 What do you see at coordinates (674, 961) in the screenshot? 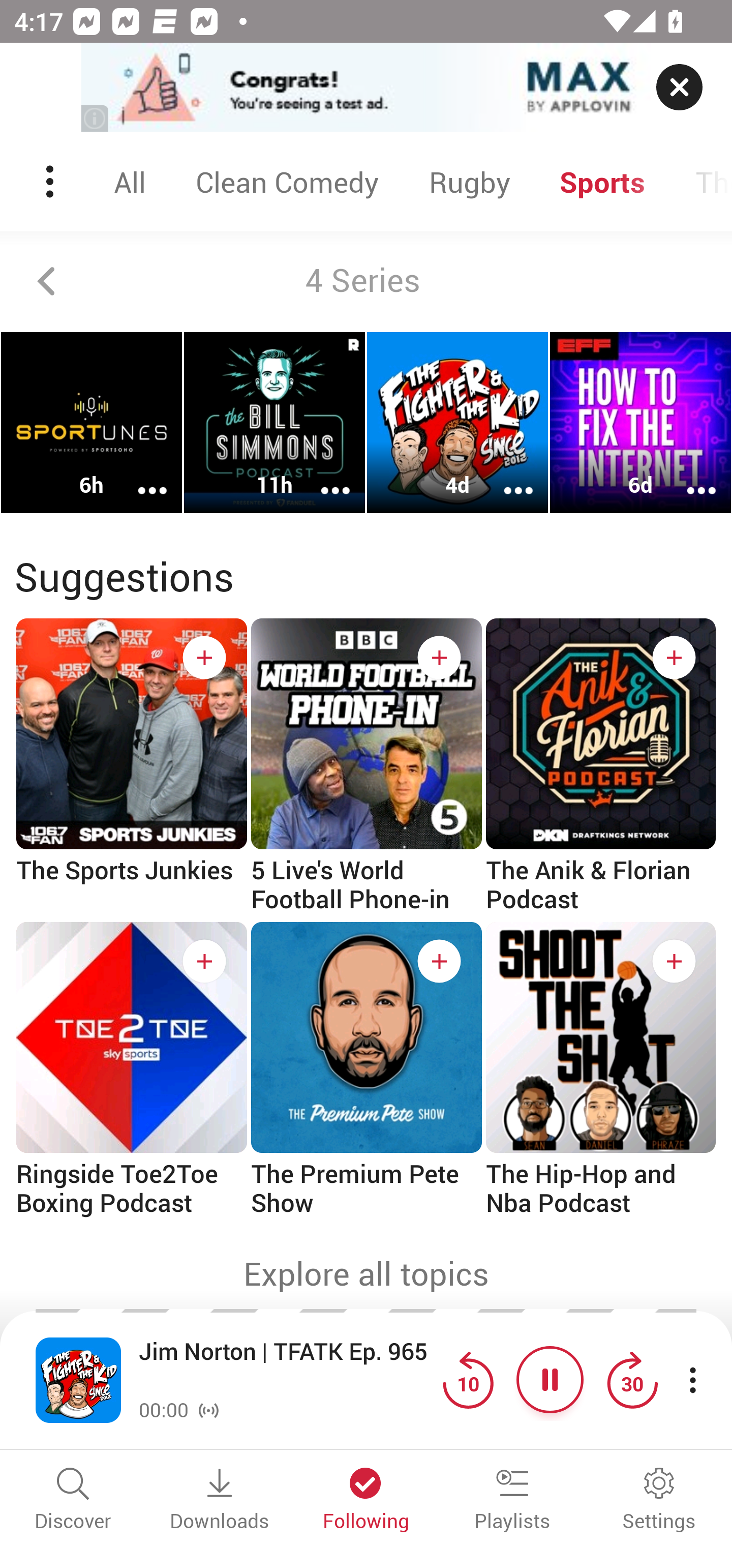
I see `Subscribe button` at bounding box center [674, 961].